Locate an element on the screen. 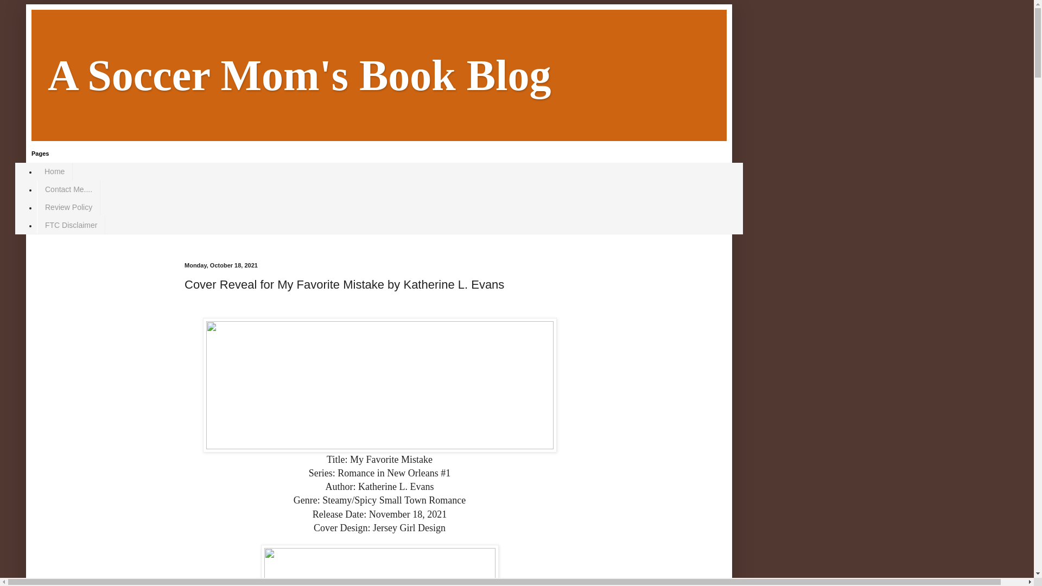 The image size is (1042, 586). Review Policy is located at coordinates (68, 207).